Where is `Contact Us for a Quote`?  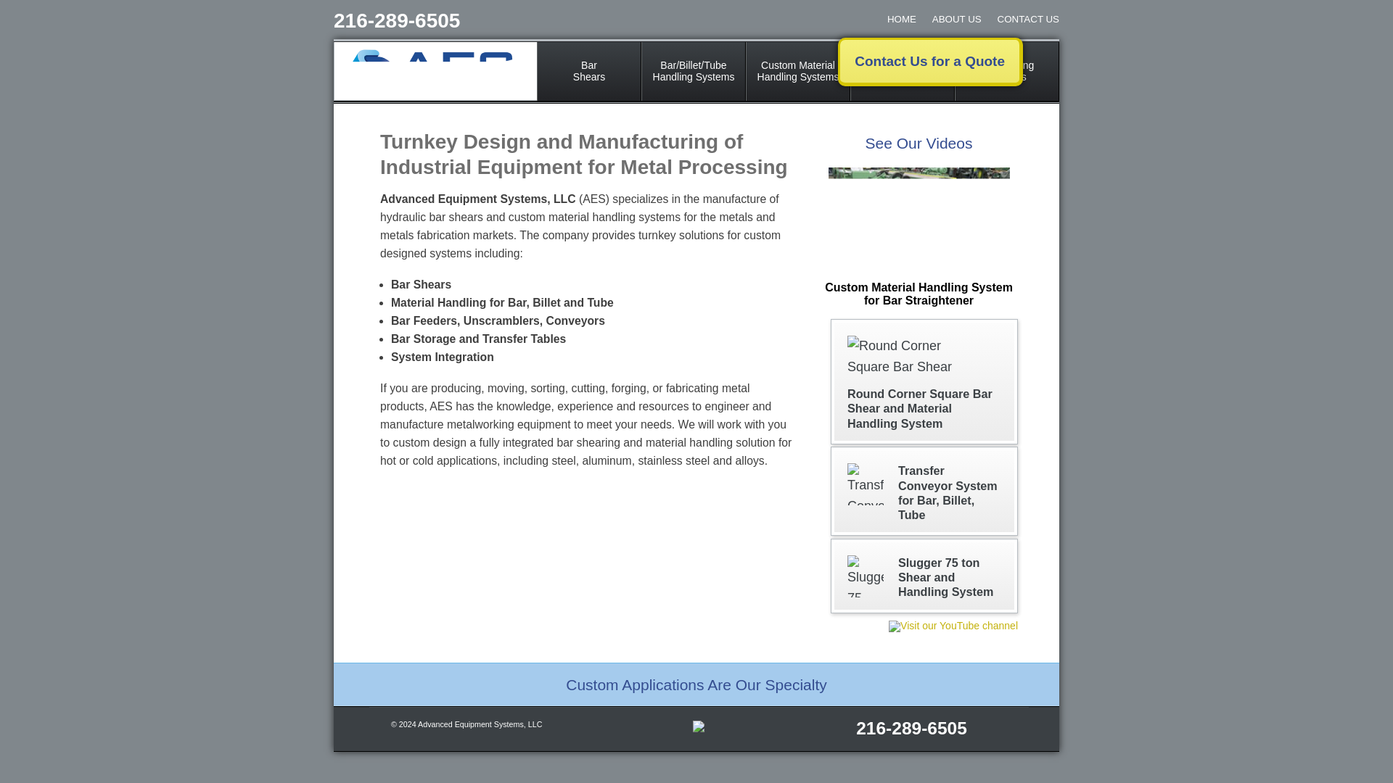 Contact Us for a Quote is located at coordinates (797, 71).